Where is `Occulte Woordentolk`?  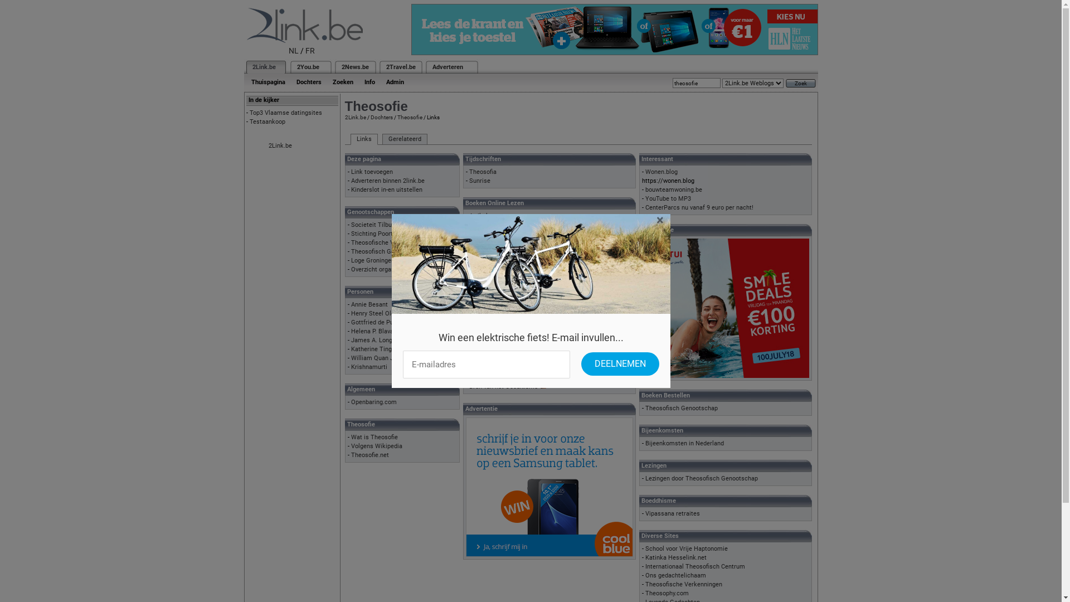
Occulte Woordentolk is located at coordinates (498, 341).